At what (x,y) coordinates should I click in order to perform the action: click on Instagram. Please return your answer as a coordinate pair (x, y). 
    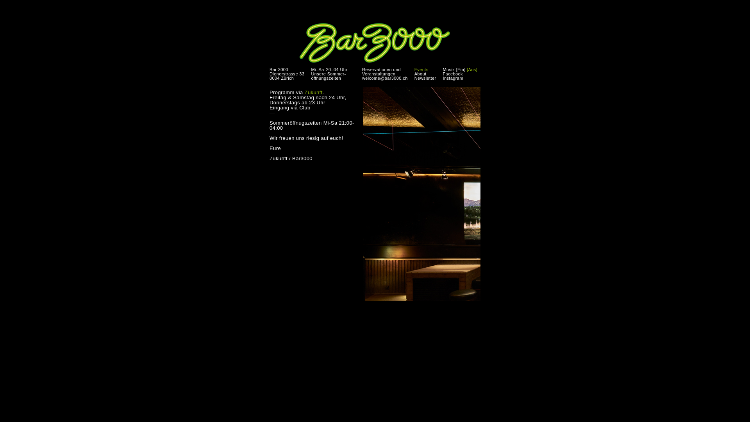
    Looking at the image, I should click on (453, 78).